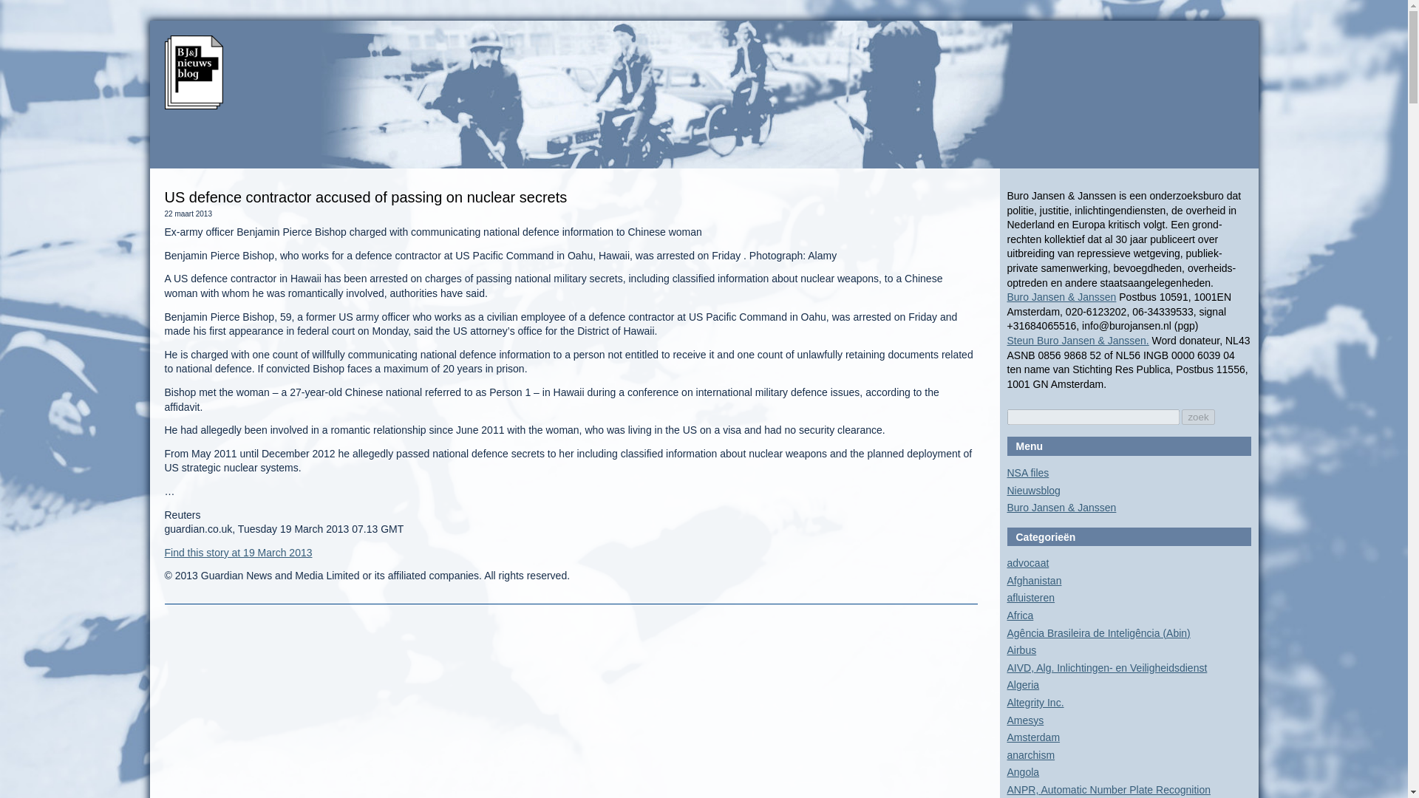 The image size is (1419, 798). Describe the element at coordinates (1019, 615) in the screenshot. I see `Africa` at that location.